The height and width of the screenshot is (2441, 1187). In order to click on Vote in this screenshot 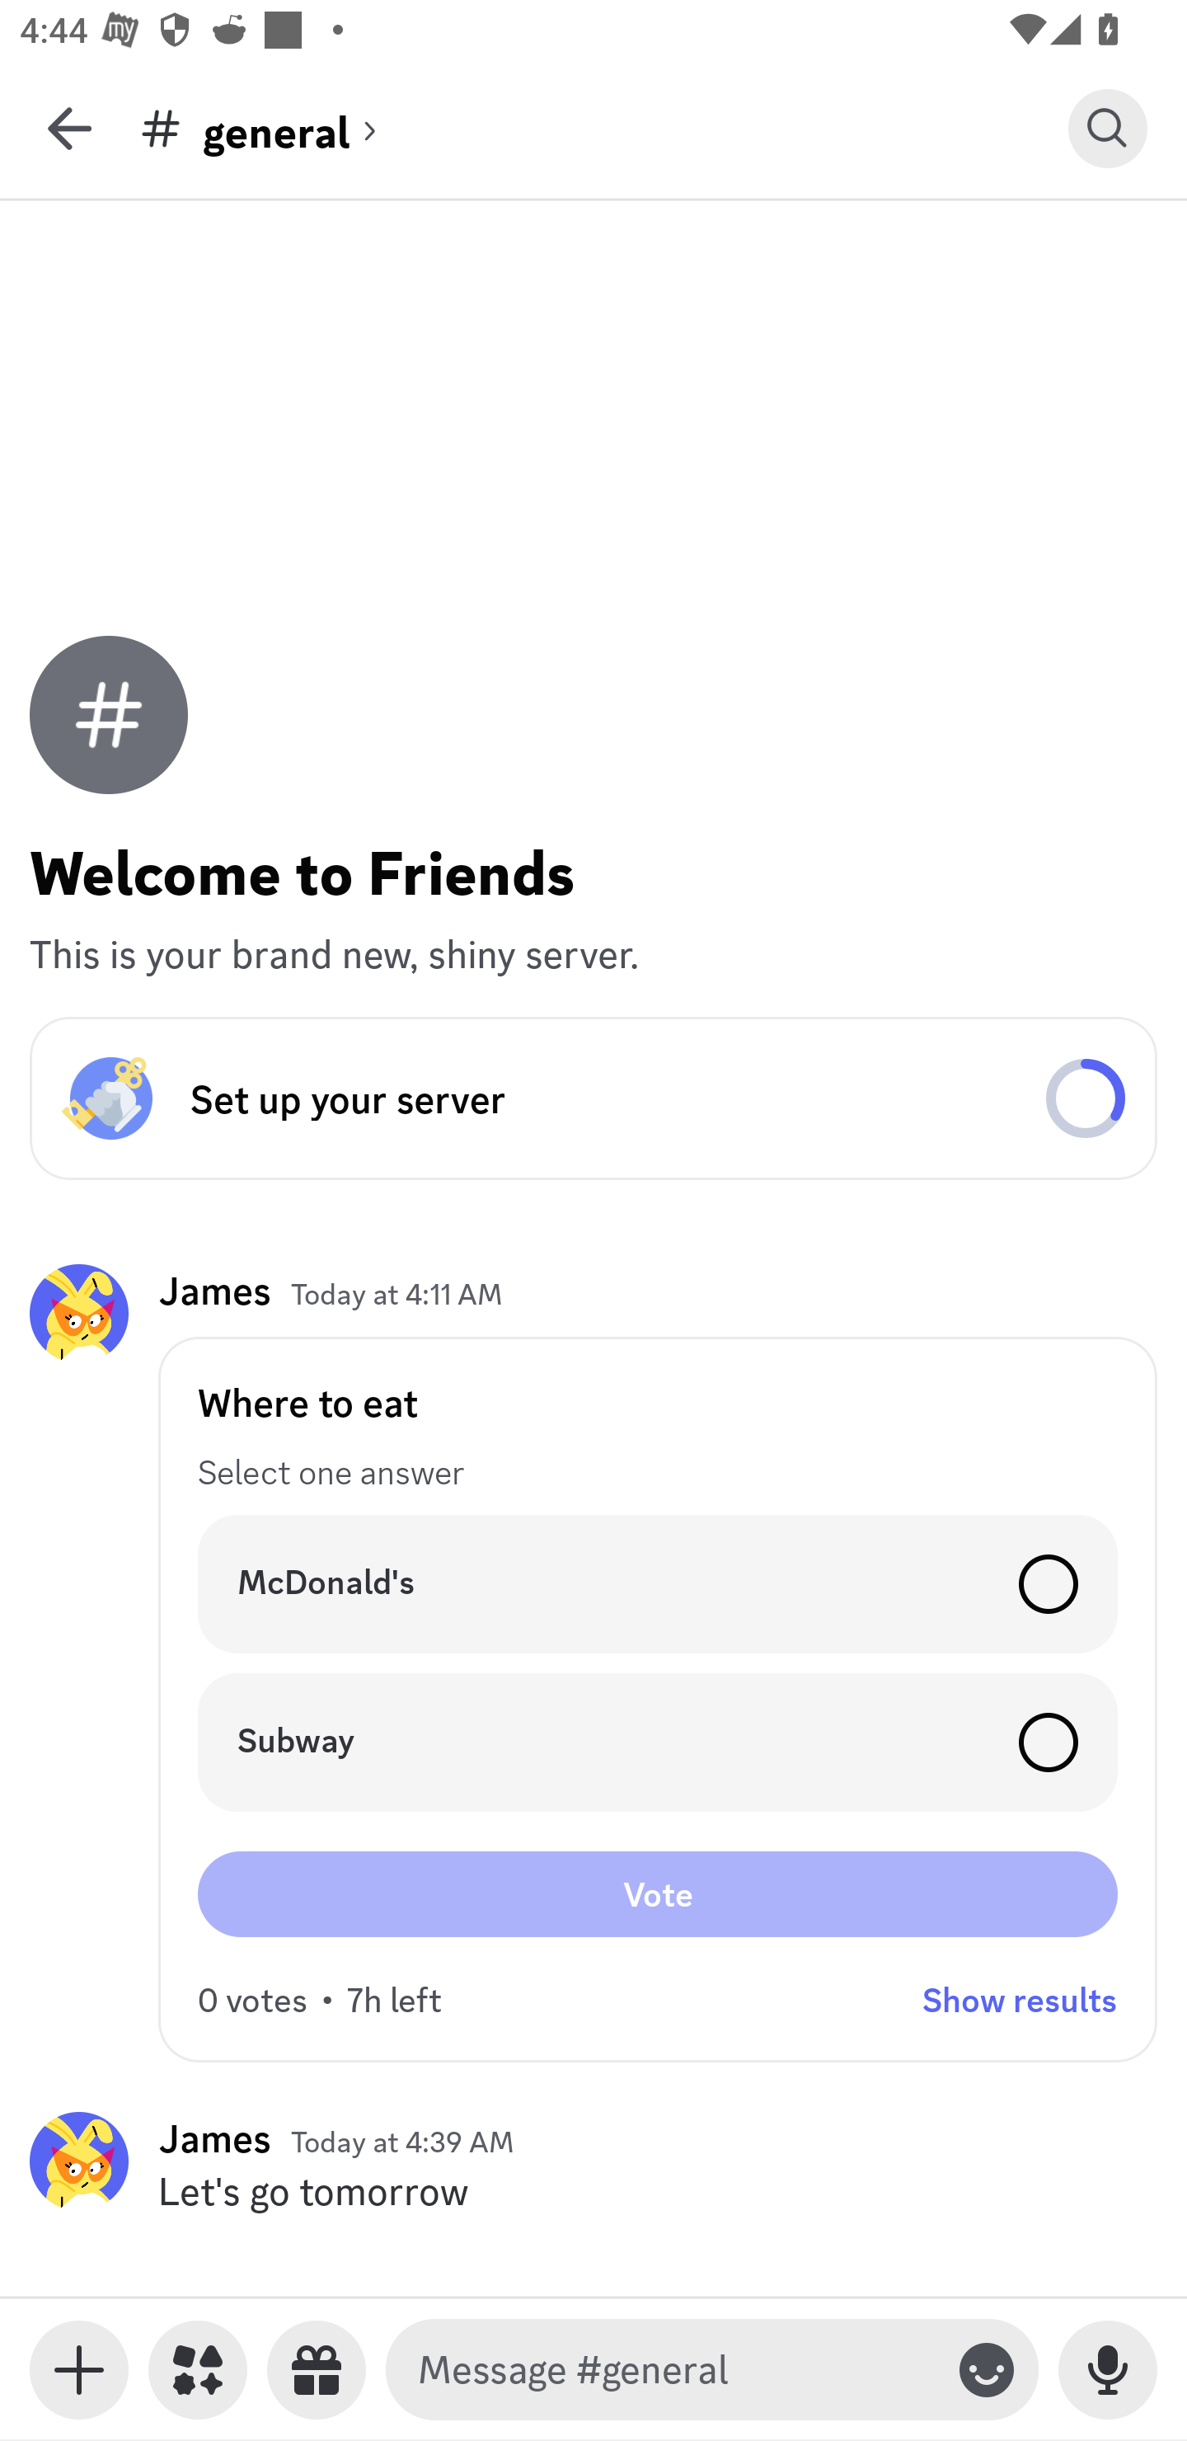, I will do `click(658, 1893)`.